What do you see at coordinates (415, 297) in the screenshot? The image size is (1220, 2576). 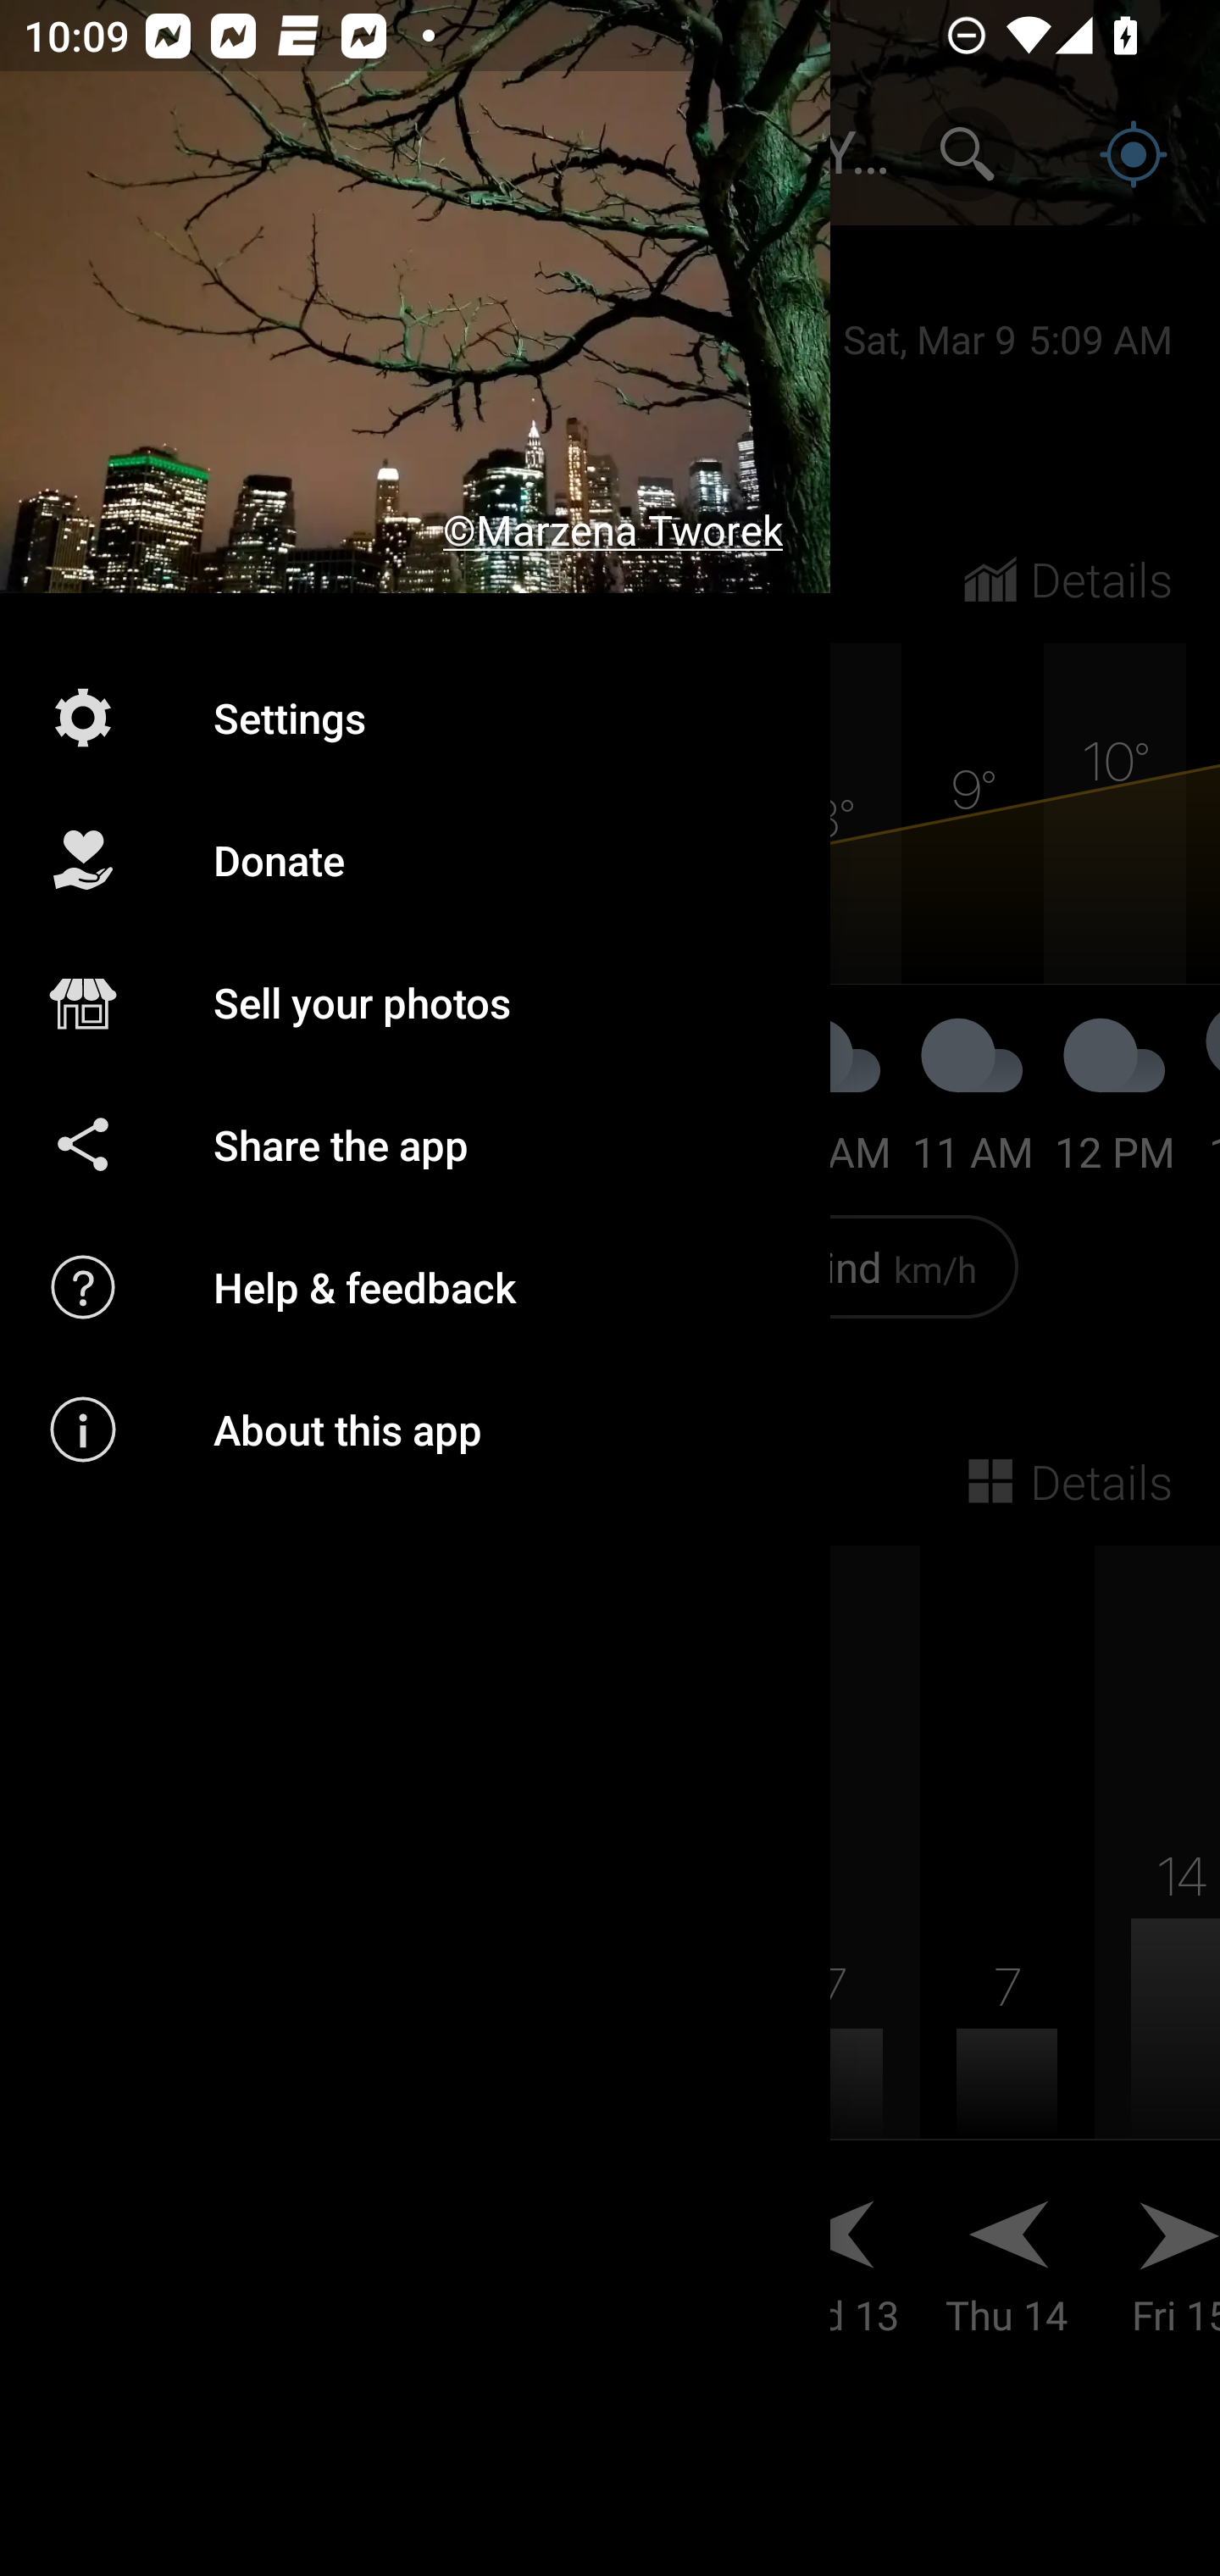 I see `©Marzena Tworek` at bounding box center [415, 297].